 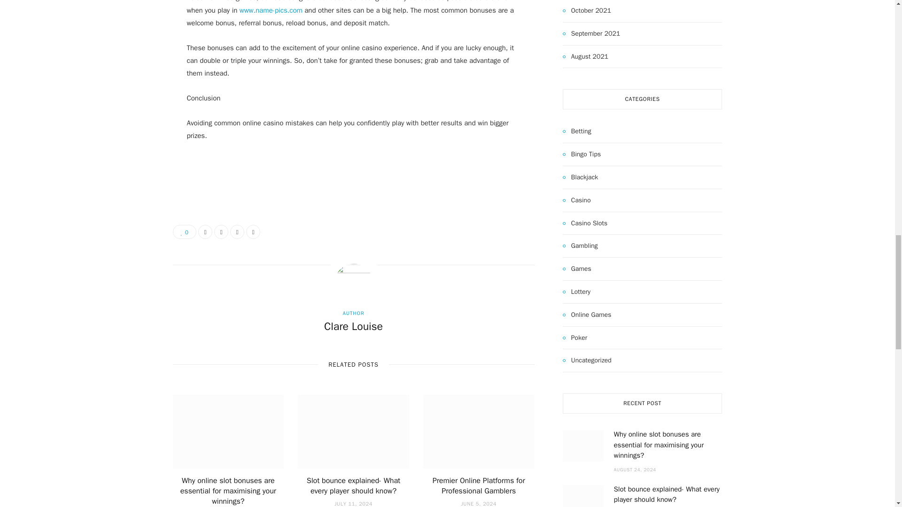 What do you see at coordinates (237, 232) in the screenshot?
I see `Pinterest` at bounding box center [237, 232].